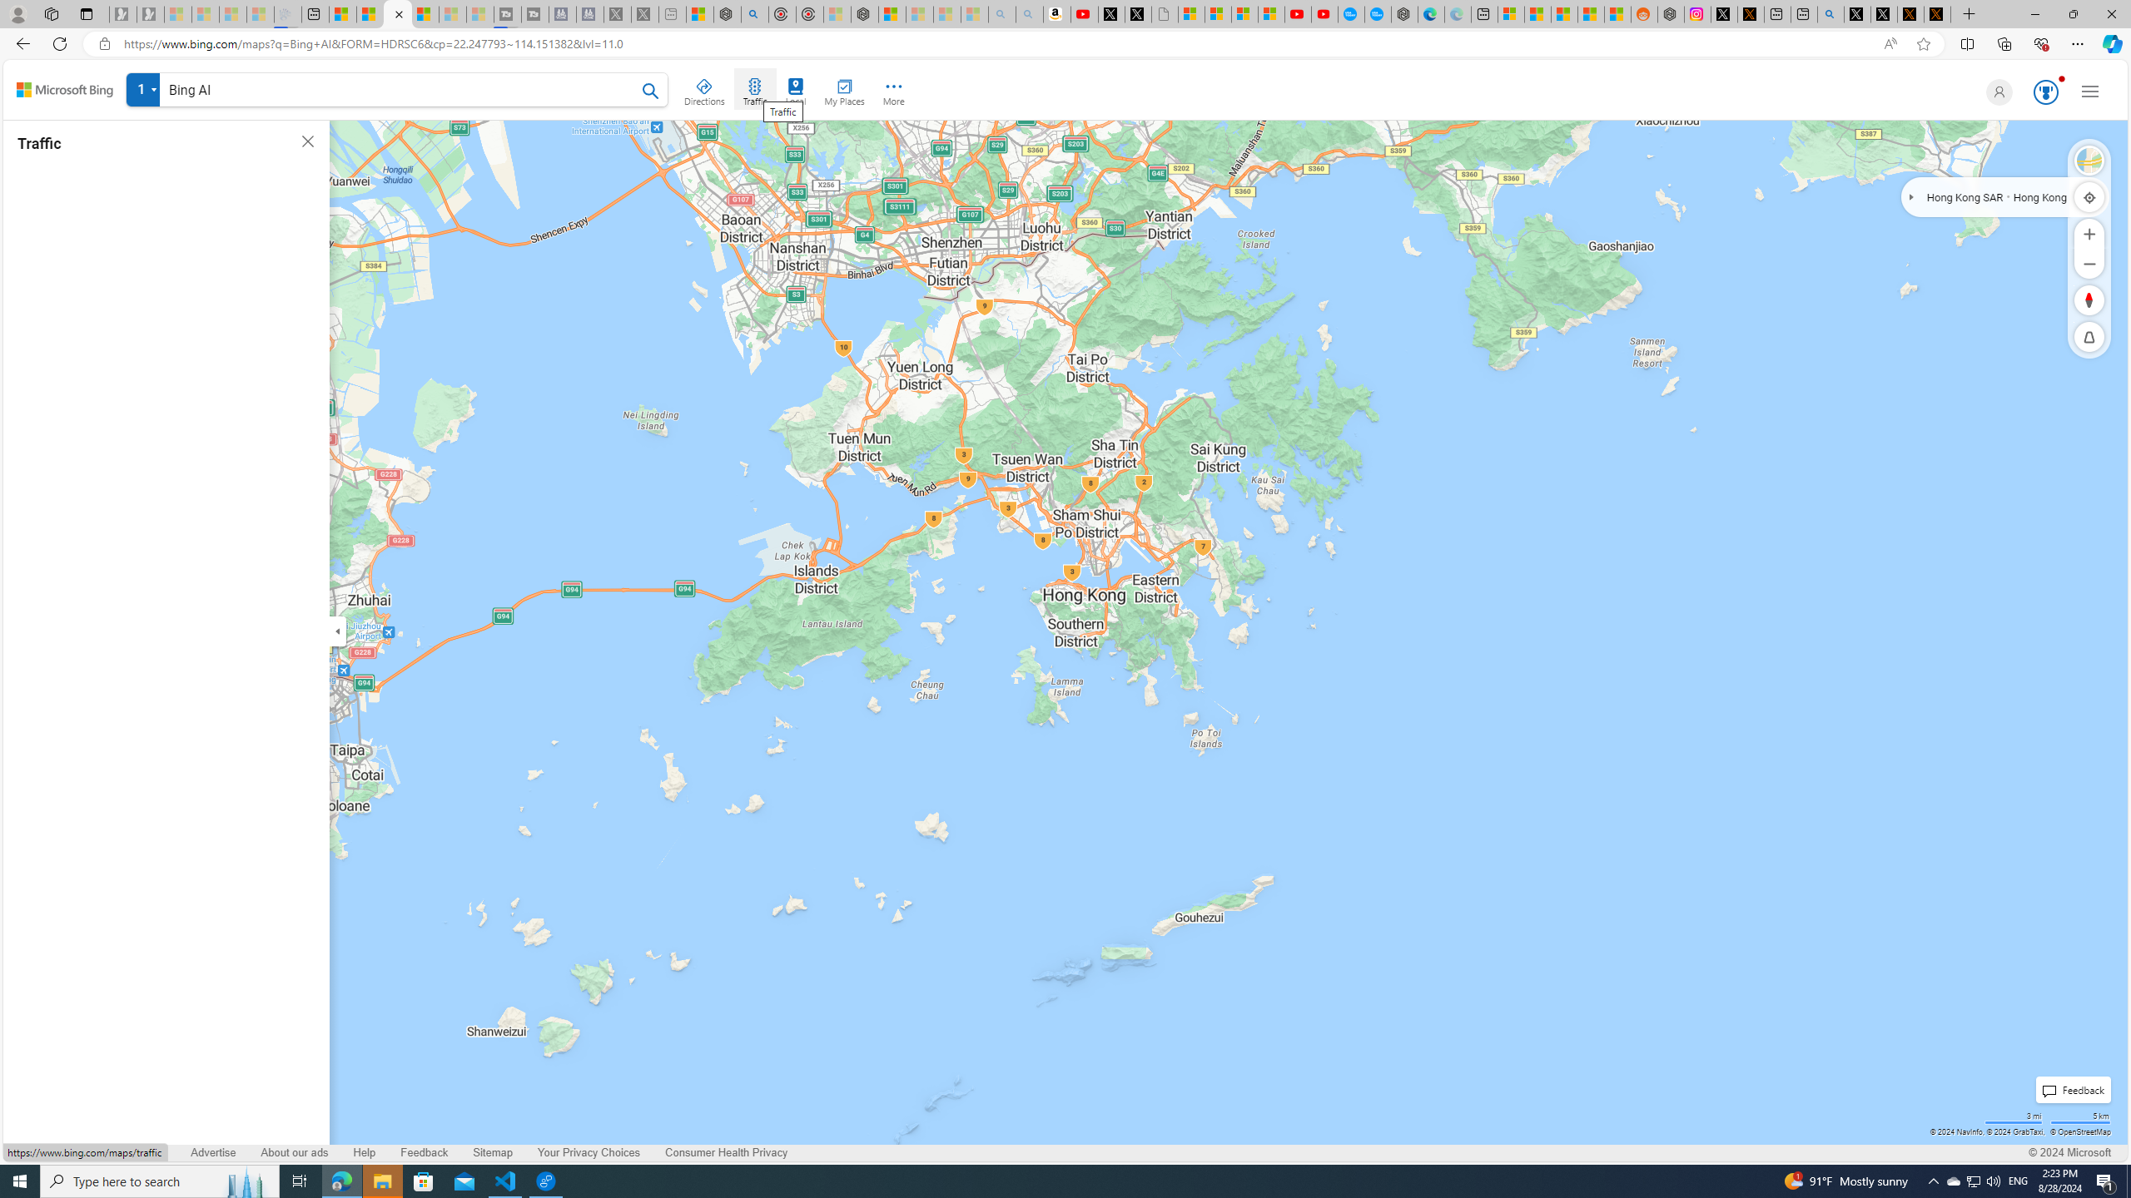 Image resolution: width=2131 pixels, height=1198 pixels. What do you see at coordinates (1750, 14) in the screenshot?
I see `help.x.com | 524: A timeout occurred` at bounding box center [1750, 14].